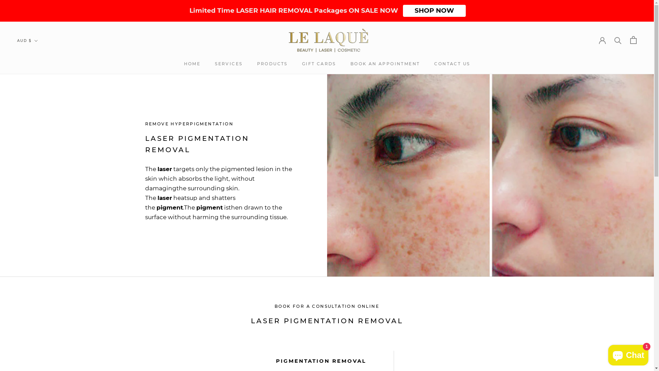 The image size is (659, 371). What do you see at coordinates (39, 65) in the screenshot?
I see `AFN` at bounding box center [39, 65].